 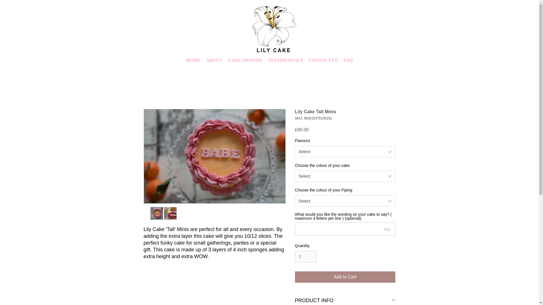 I want to click on Select, so click(x=345, y=176).